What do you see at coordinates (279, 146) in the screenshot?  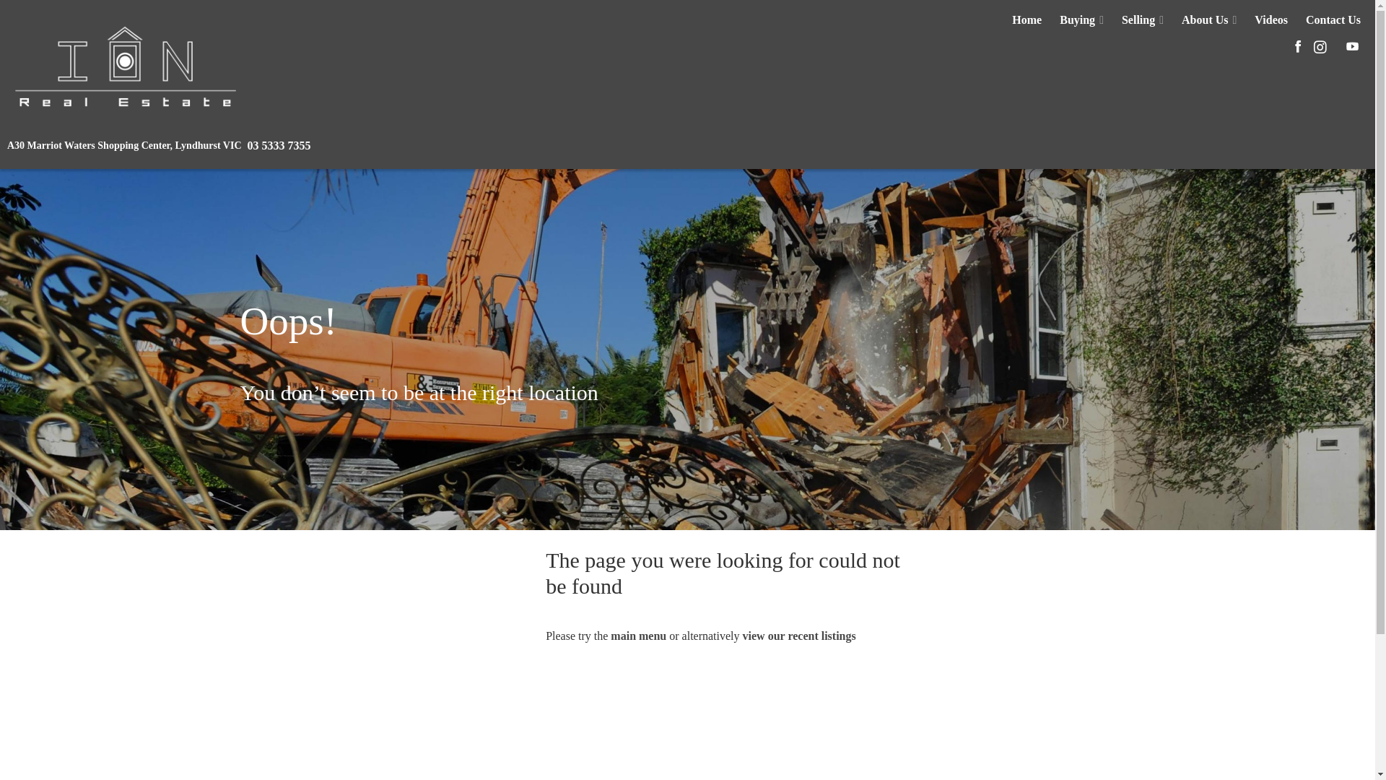 I see `03 5333 7355` at bounding box center [279, 146].